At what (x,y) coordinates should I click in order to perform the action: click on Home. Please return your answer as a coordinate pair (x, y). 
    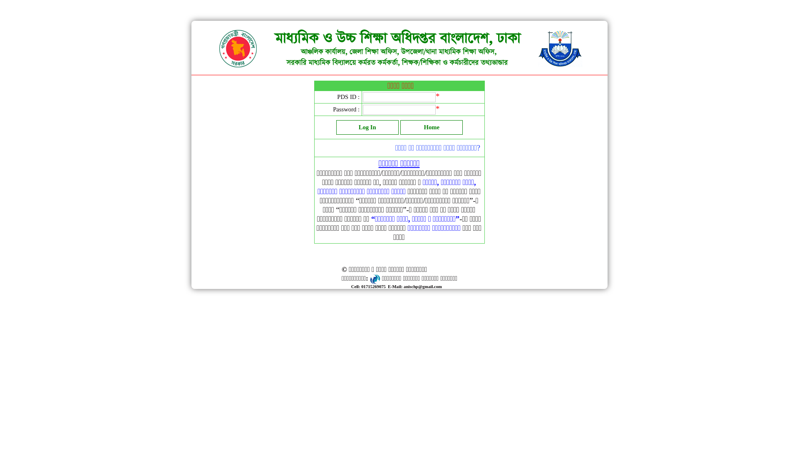
    Looking at the image, I should click on (432, 127).